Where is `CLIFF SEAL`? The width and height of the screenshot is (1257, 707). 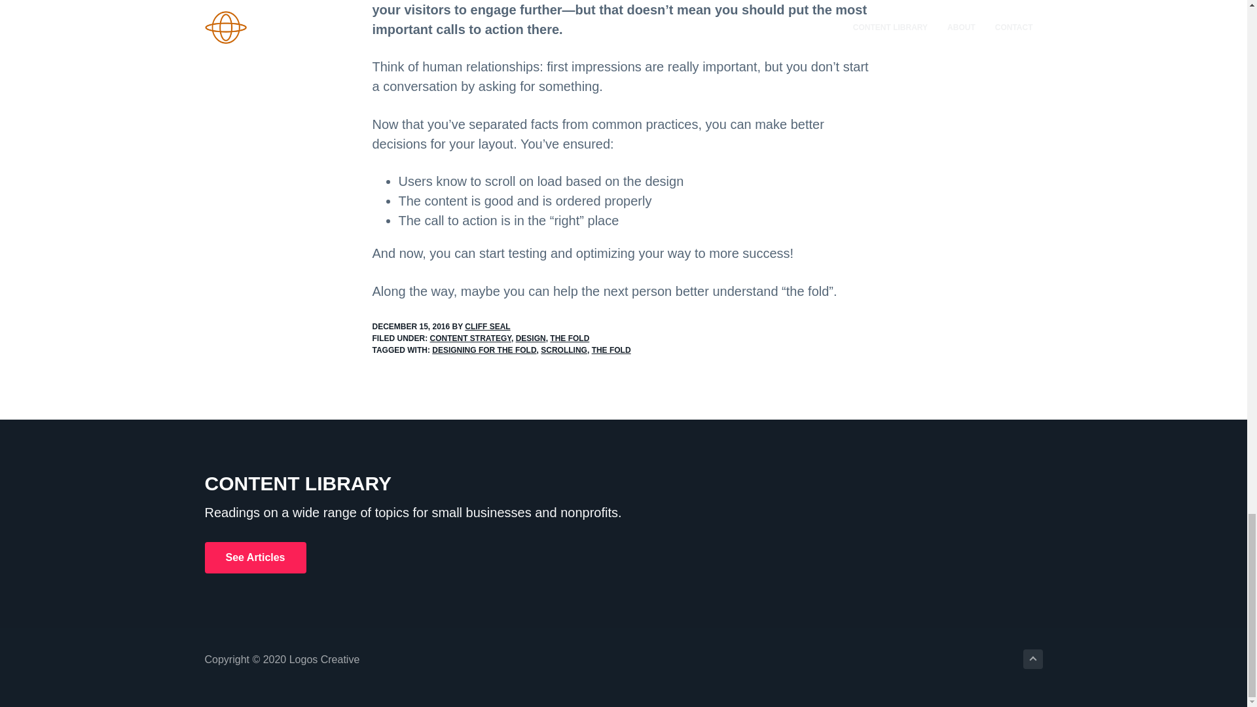 CLIFF SEAL is located at coordinates (487, 327).